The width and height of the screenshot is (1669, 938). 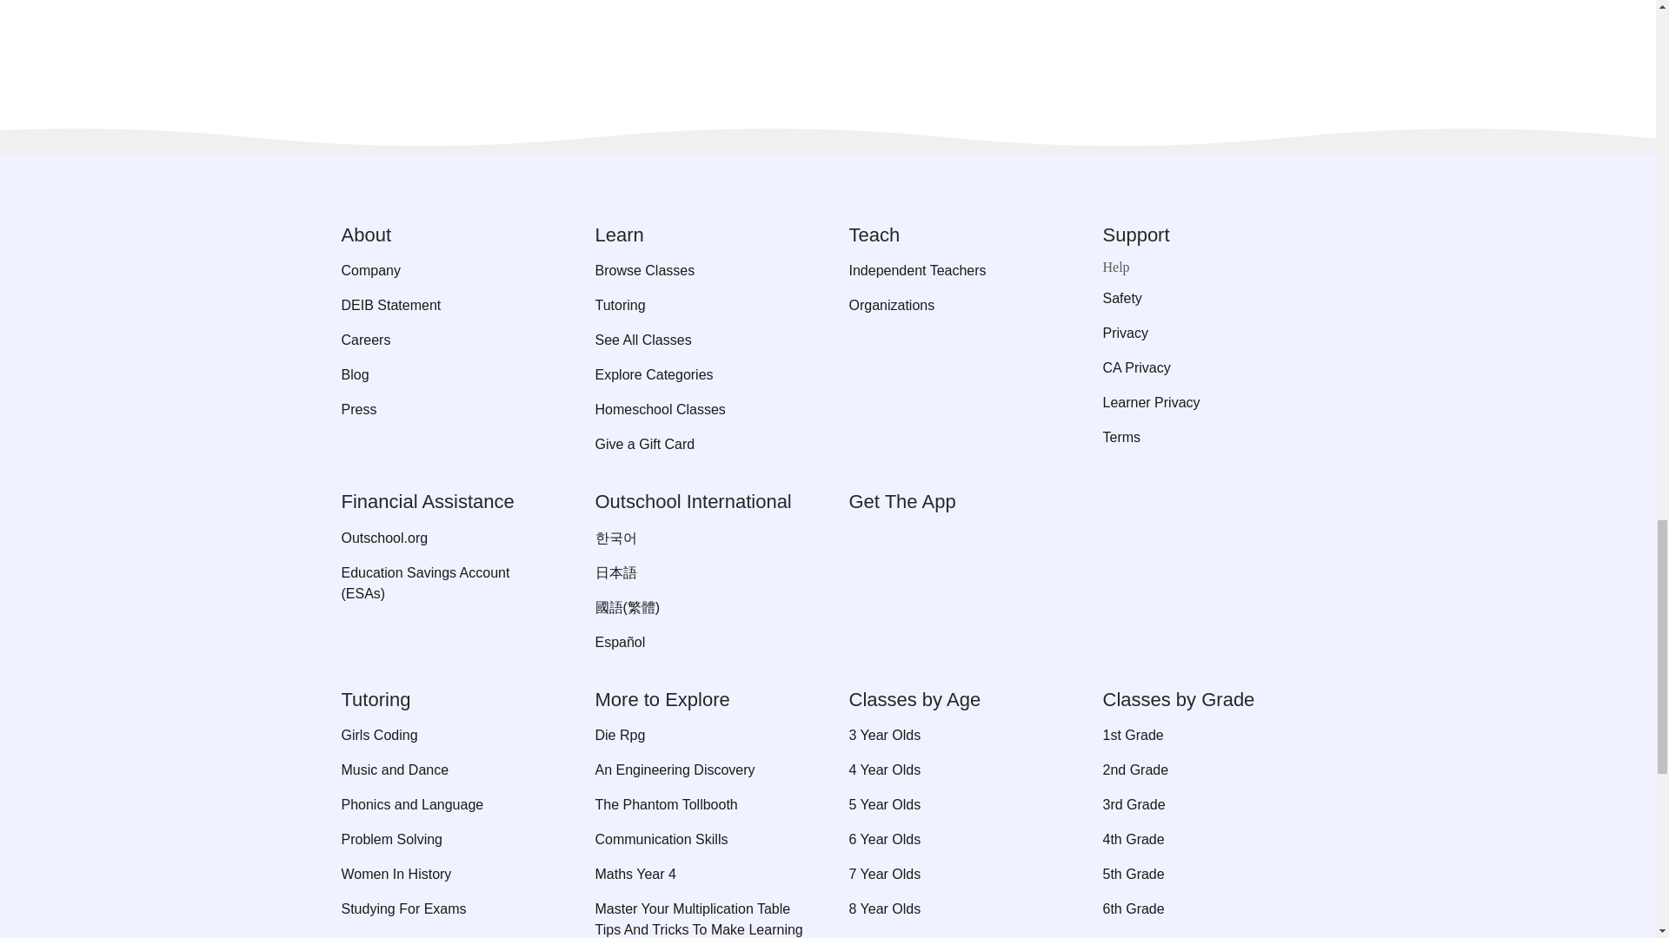 I want to click on Homeschool Classes, so click(x=700, y=410).